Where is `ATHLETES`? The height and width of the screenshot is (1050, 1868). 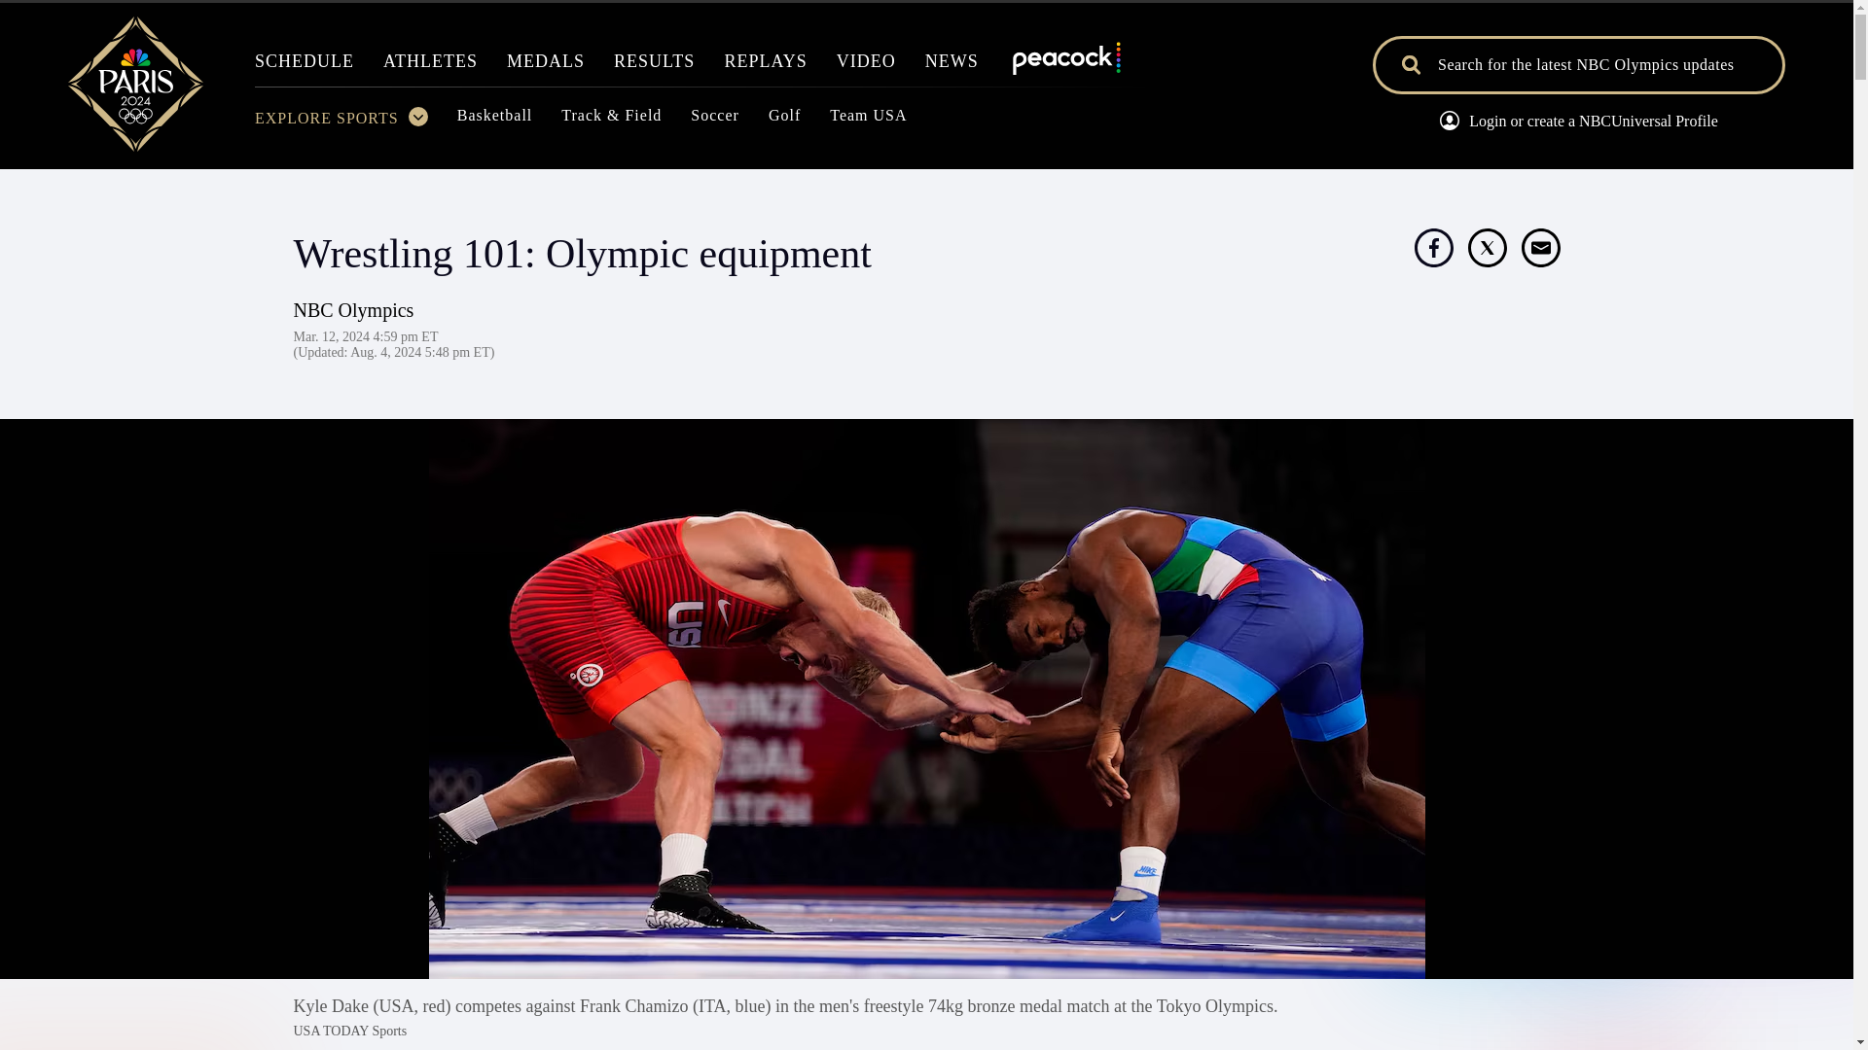
ATHLETES is located at coordinates (430, 66).